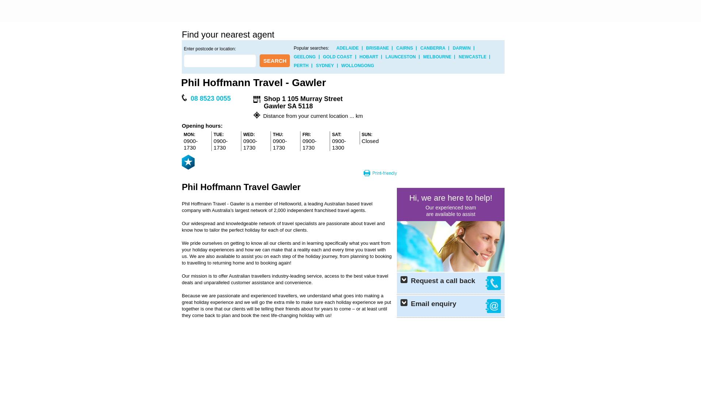 This screenshot has width=701, height=394. Describe the element at coordinates (451, 283) in the screenshot. I see `Request a call back` at that location.